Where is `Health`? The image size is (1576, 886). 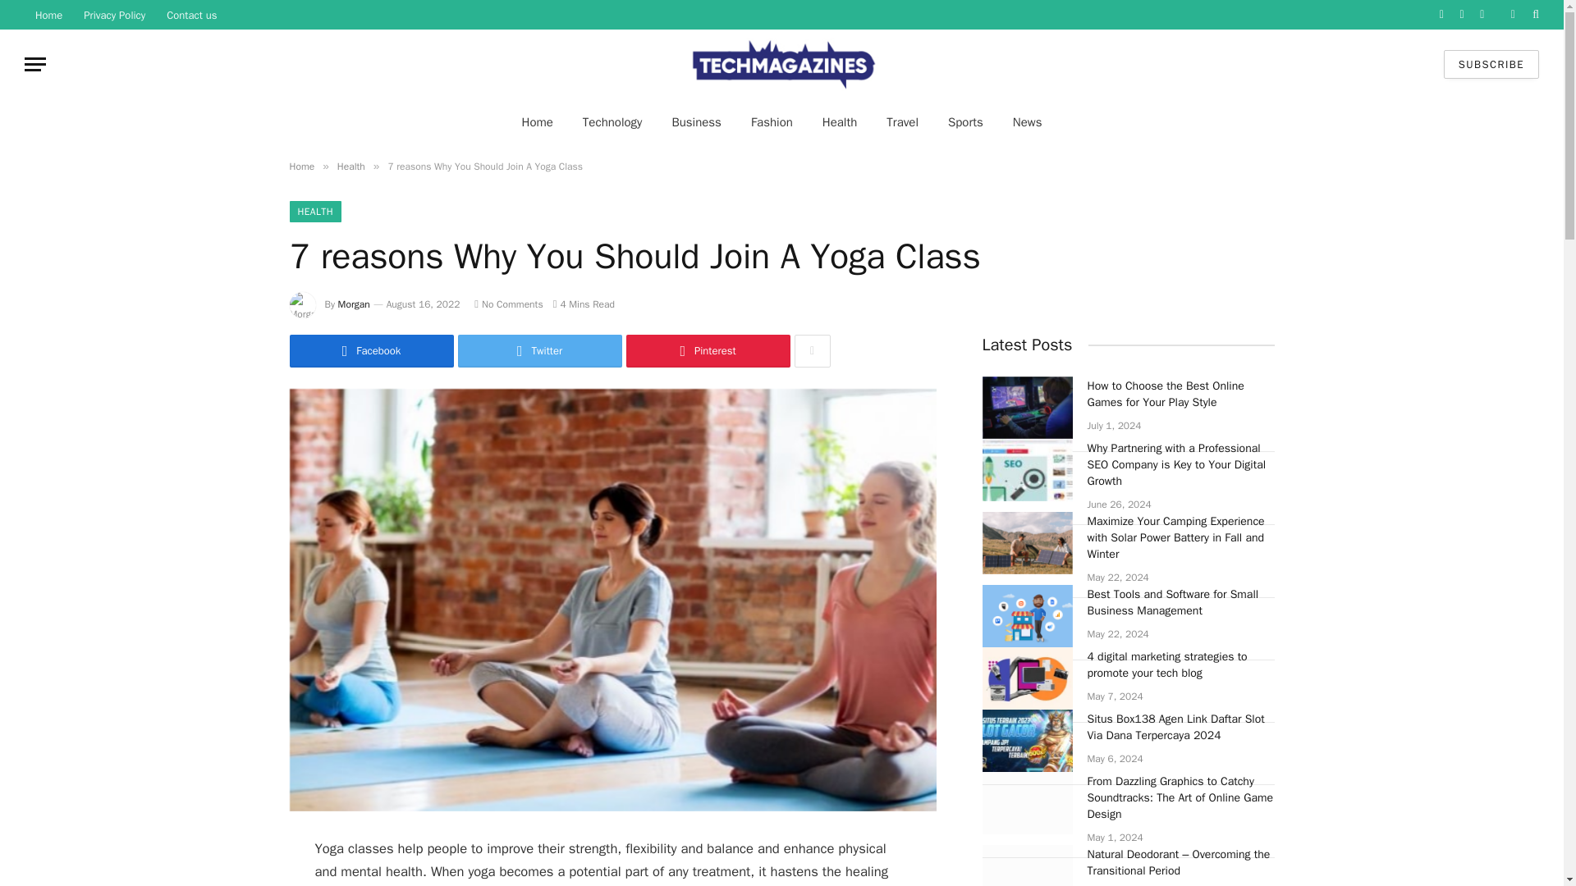 Health is located at coordinates (351, 166).